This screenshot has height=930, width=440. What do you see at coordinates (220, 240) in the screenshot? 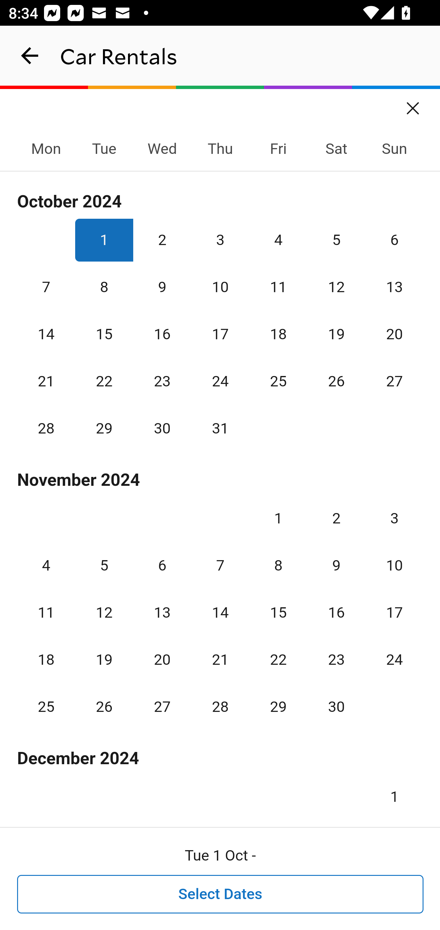
I see `3 October 2024` at bounding box center [220, 240].